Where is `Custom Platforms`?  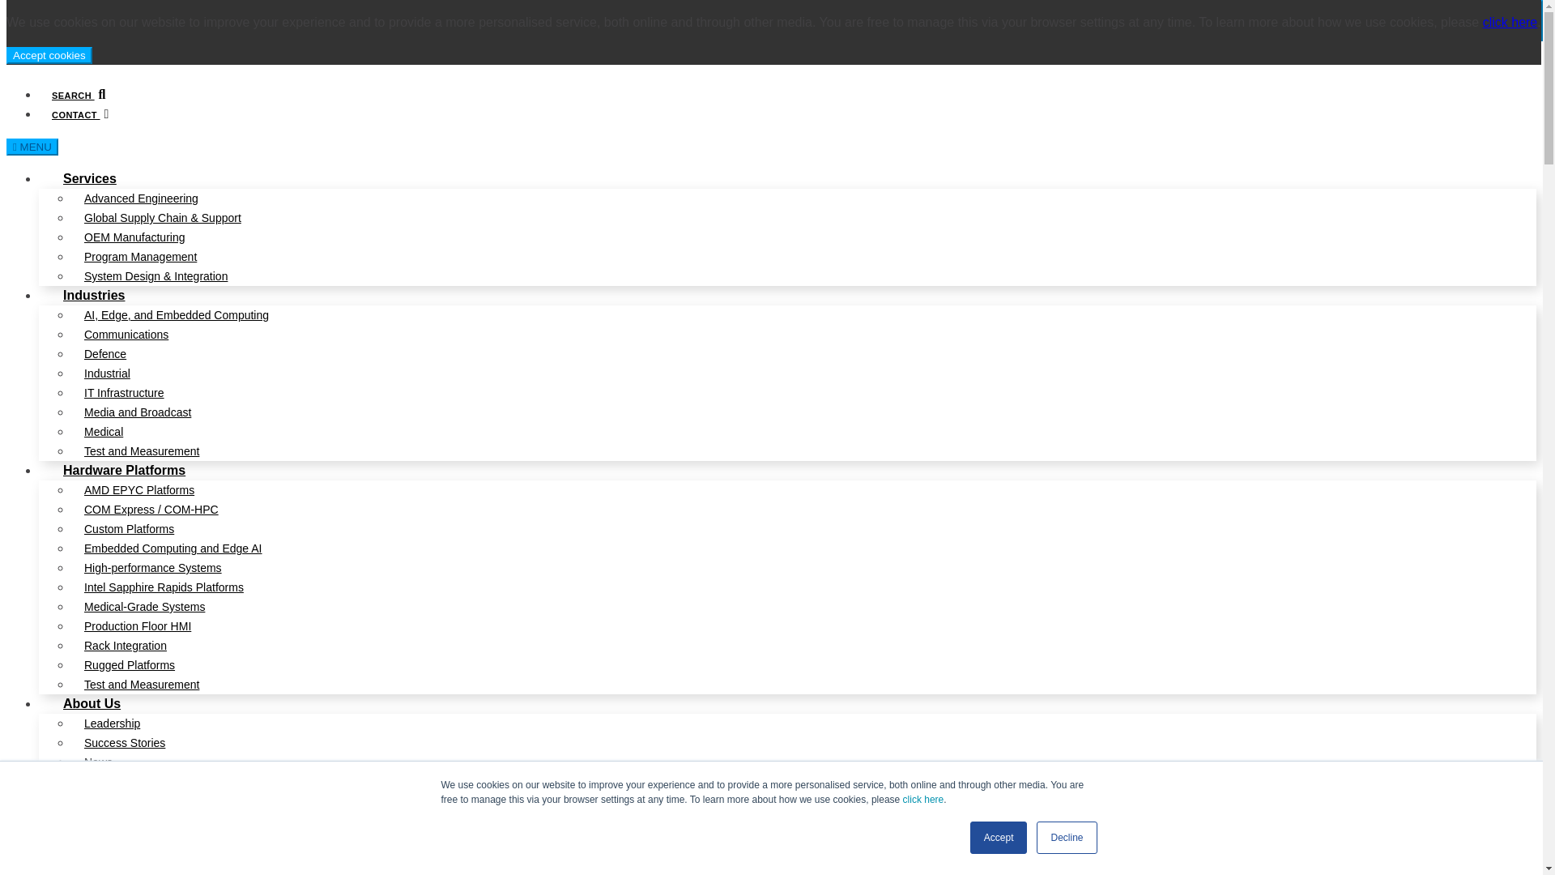 Custom Platforms is located at coordinates (129, 529).